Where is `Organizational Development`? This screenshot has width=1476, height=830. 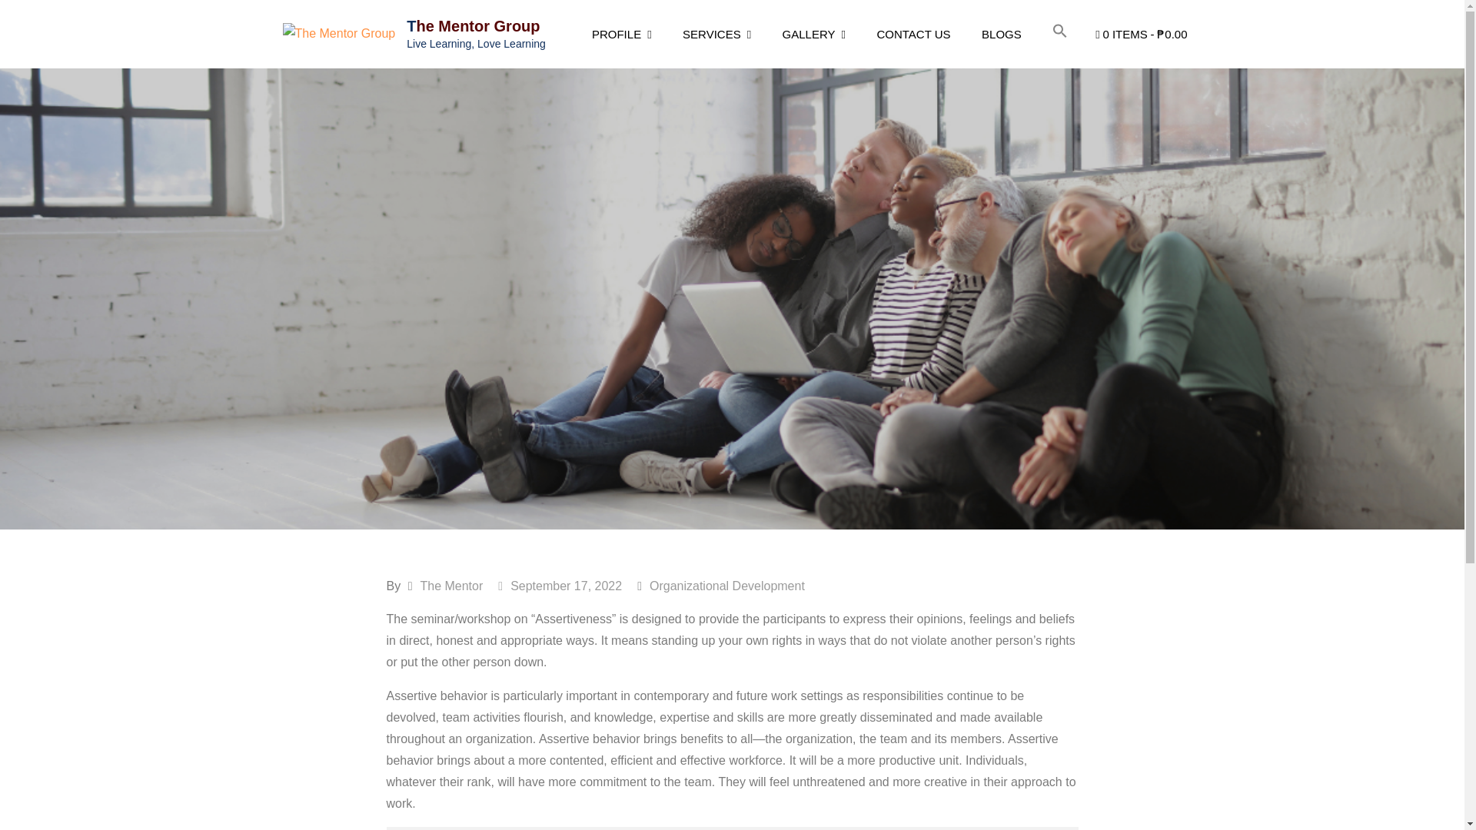
Organizational Development is located at coordinates (726, 586).